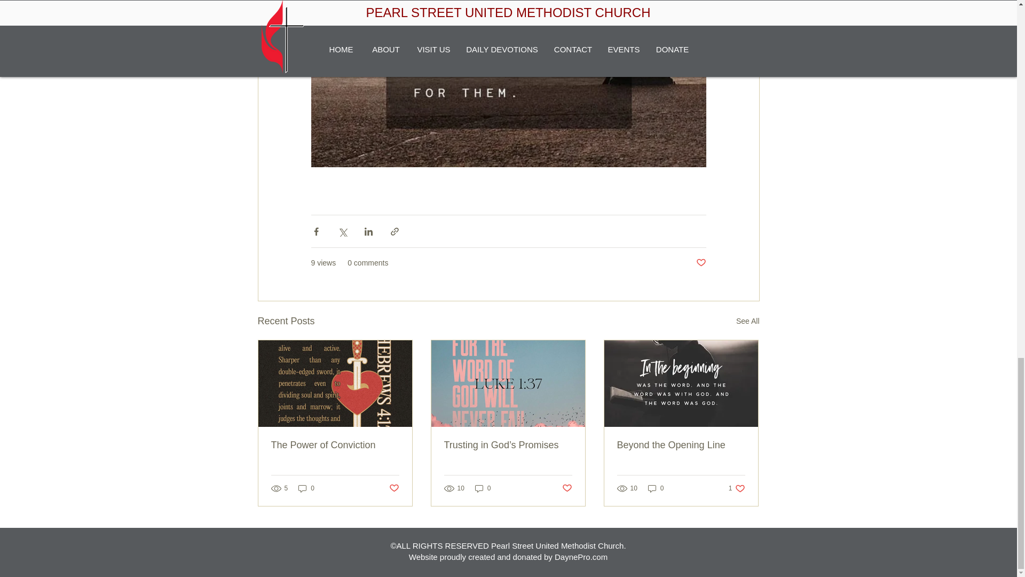 Image resolution: width=1025 pixels, height=577 pixels. What do you see at coordinates (393, 488) in the screenshot?
I see `Post not marked as liked` at bounding box center [393, 488].